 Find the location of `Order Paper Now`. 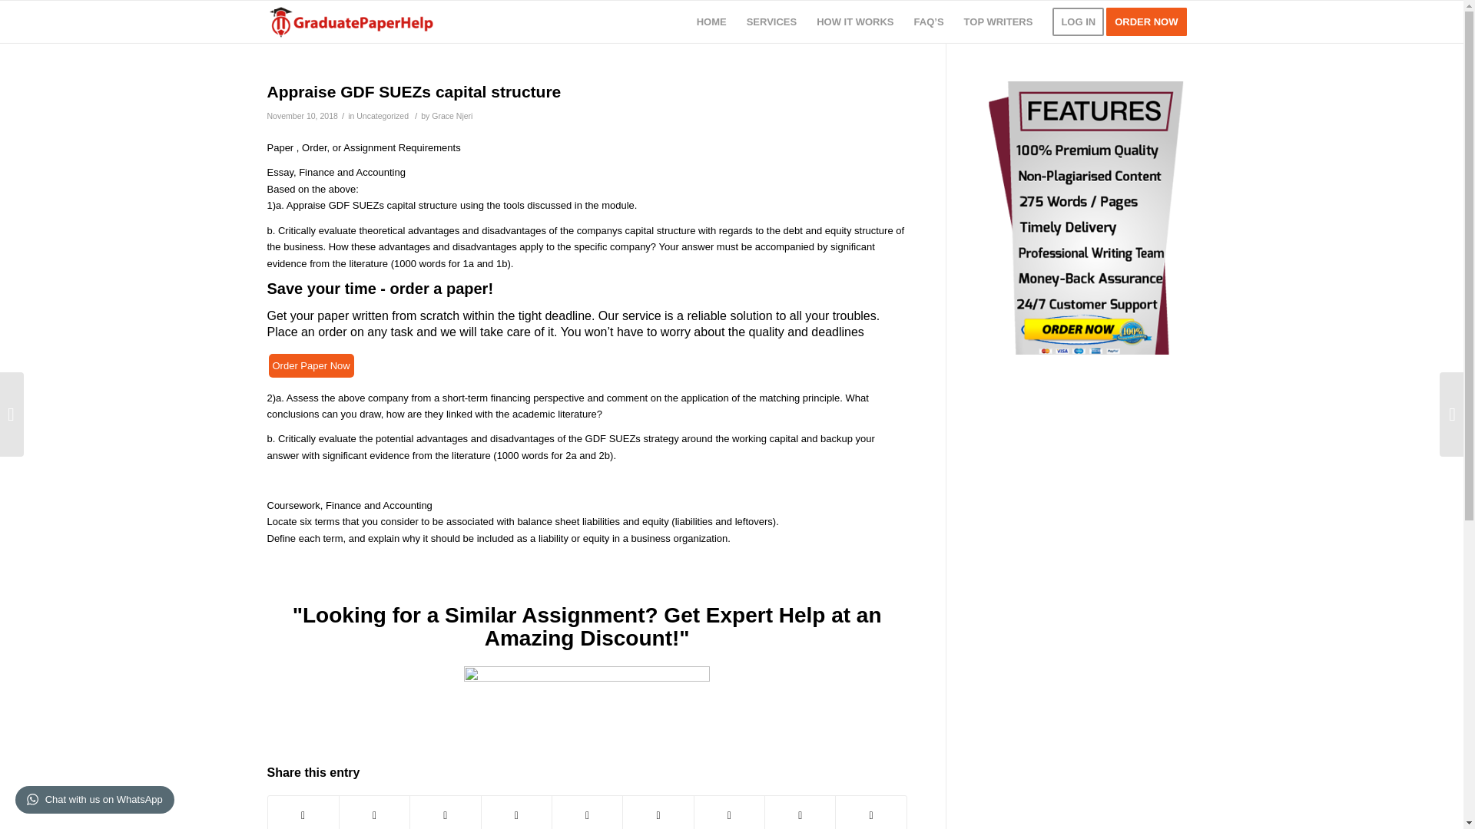

Order Paper Now is located at coordinates (310, 365).